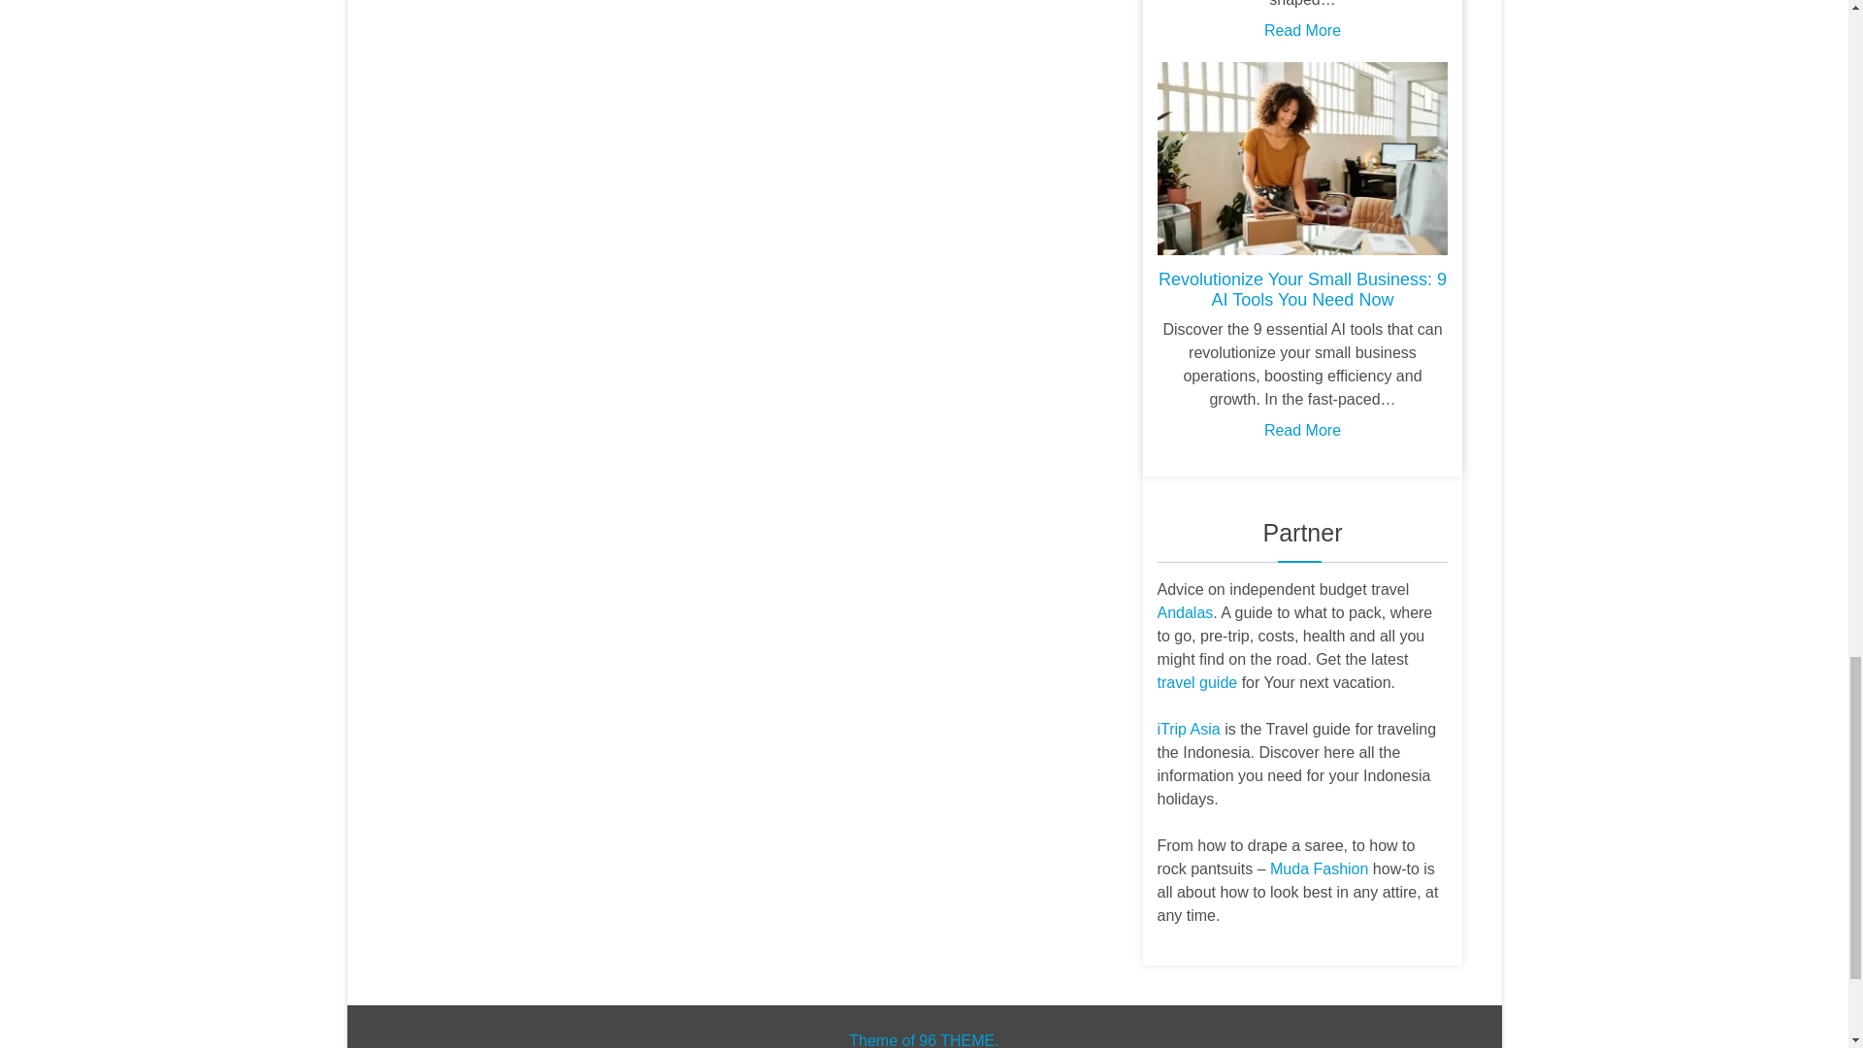 This screenshot has height=1048, width=1863. Describe the element at coordinates (1302, 289) in the screenshot. I see `Revolutionize Your Small Business: 9 AI Tools You Need Now` at that location.